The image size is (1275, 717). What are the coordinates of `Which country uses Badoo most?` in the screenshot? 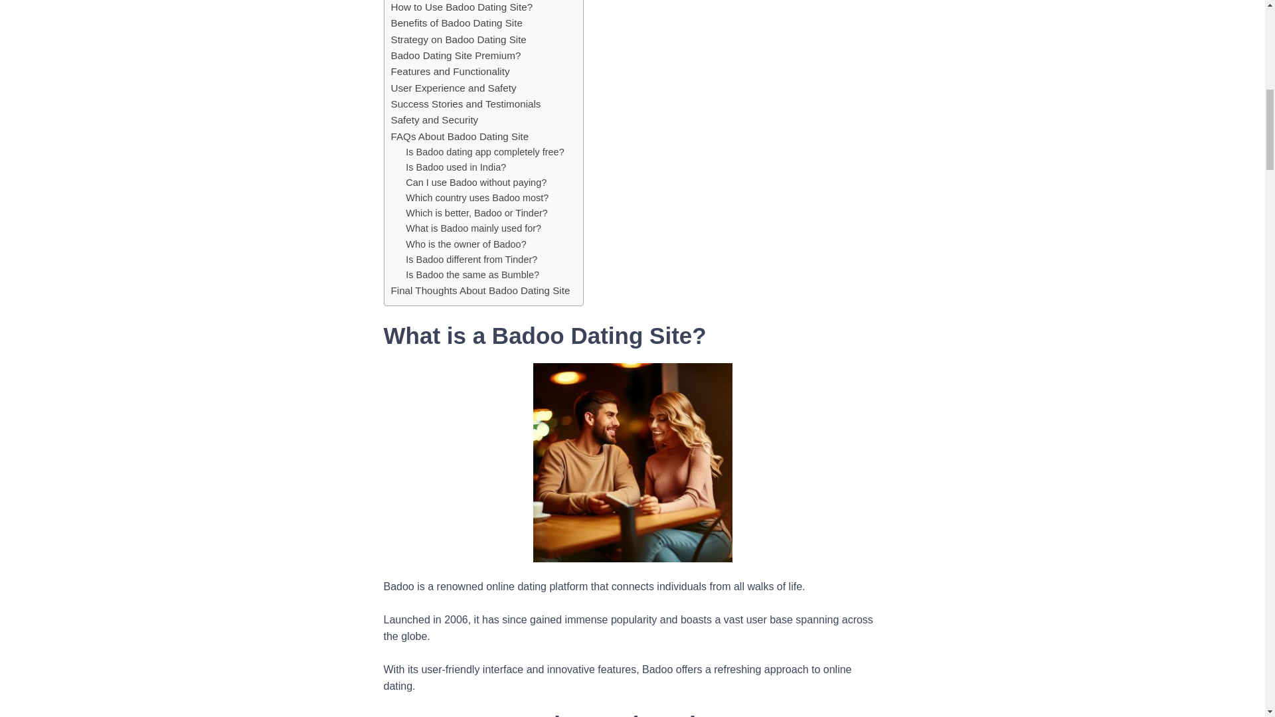 It's located at (477, 198).